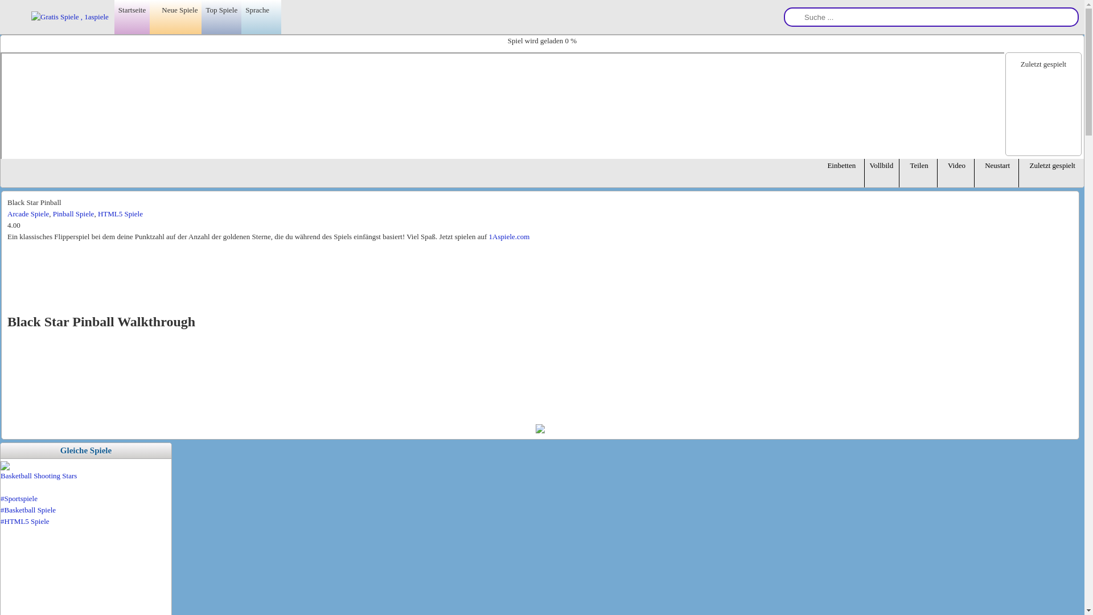 The image size is (1093, 615). I want to click on Pinball Spiele, so click(74, 214).